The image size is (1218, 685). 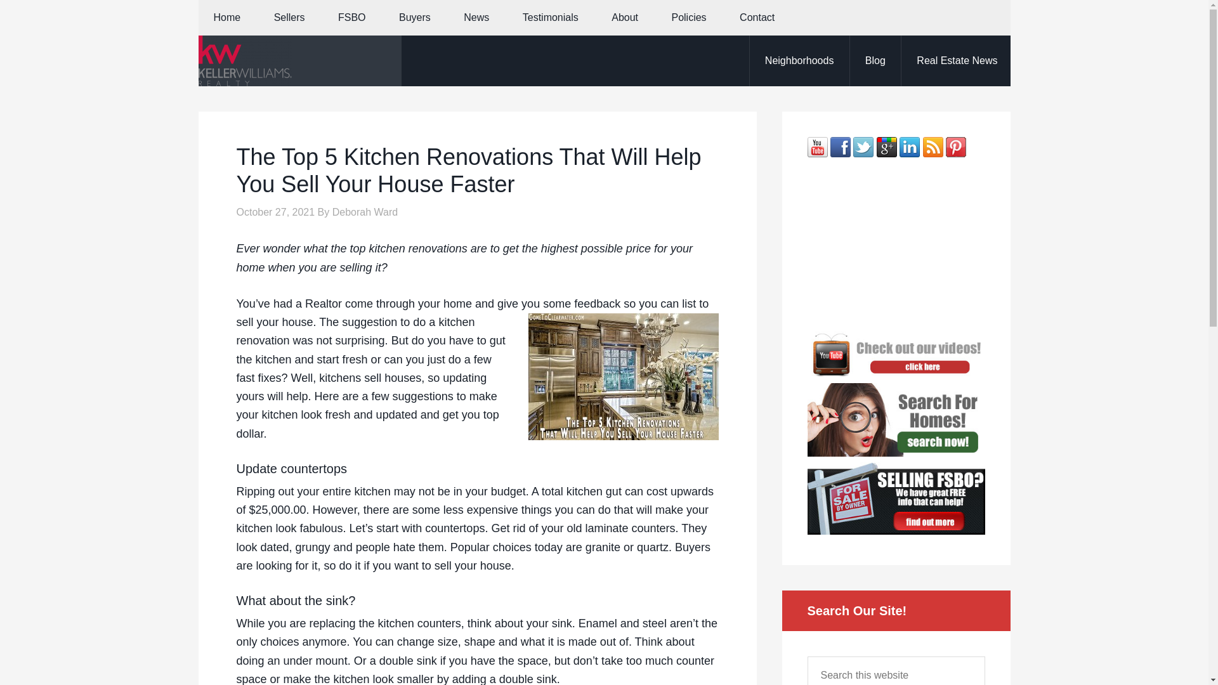 I want to click on Neighborhoods, so click(x=799, y=61).